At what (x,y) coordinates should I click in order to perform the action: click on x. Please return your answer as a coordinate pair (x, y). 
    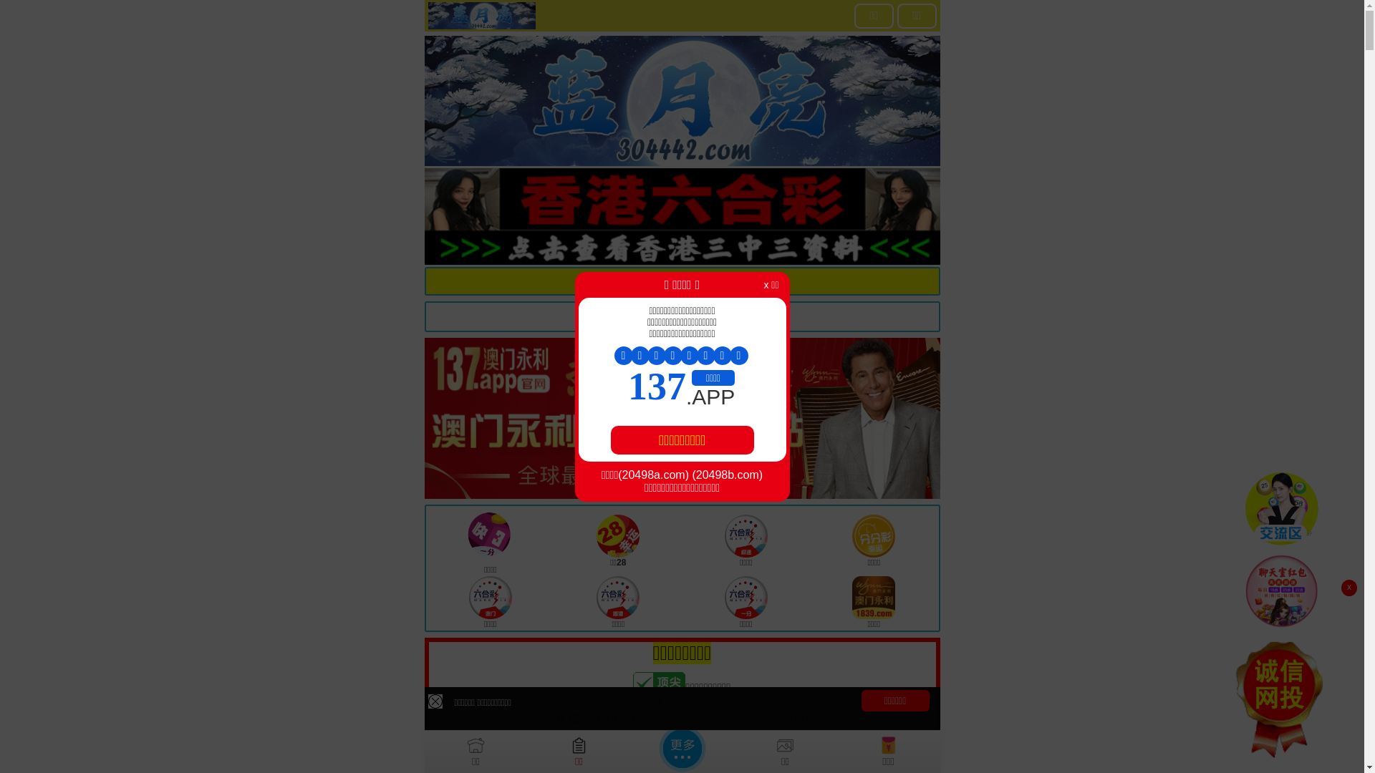
    Looking at the image, I should click on (1349, 588).